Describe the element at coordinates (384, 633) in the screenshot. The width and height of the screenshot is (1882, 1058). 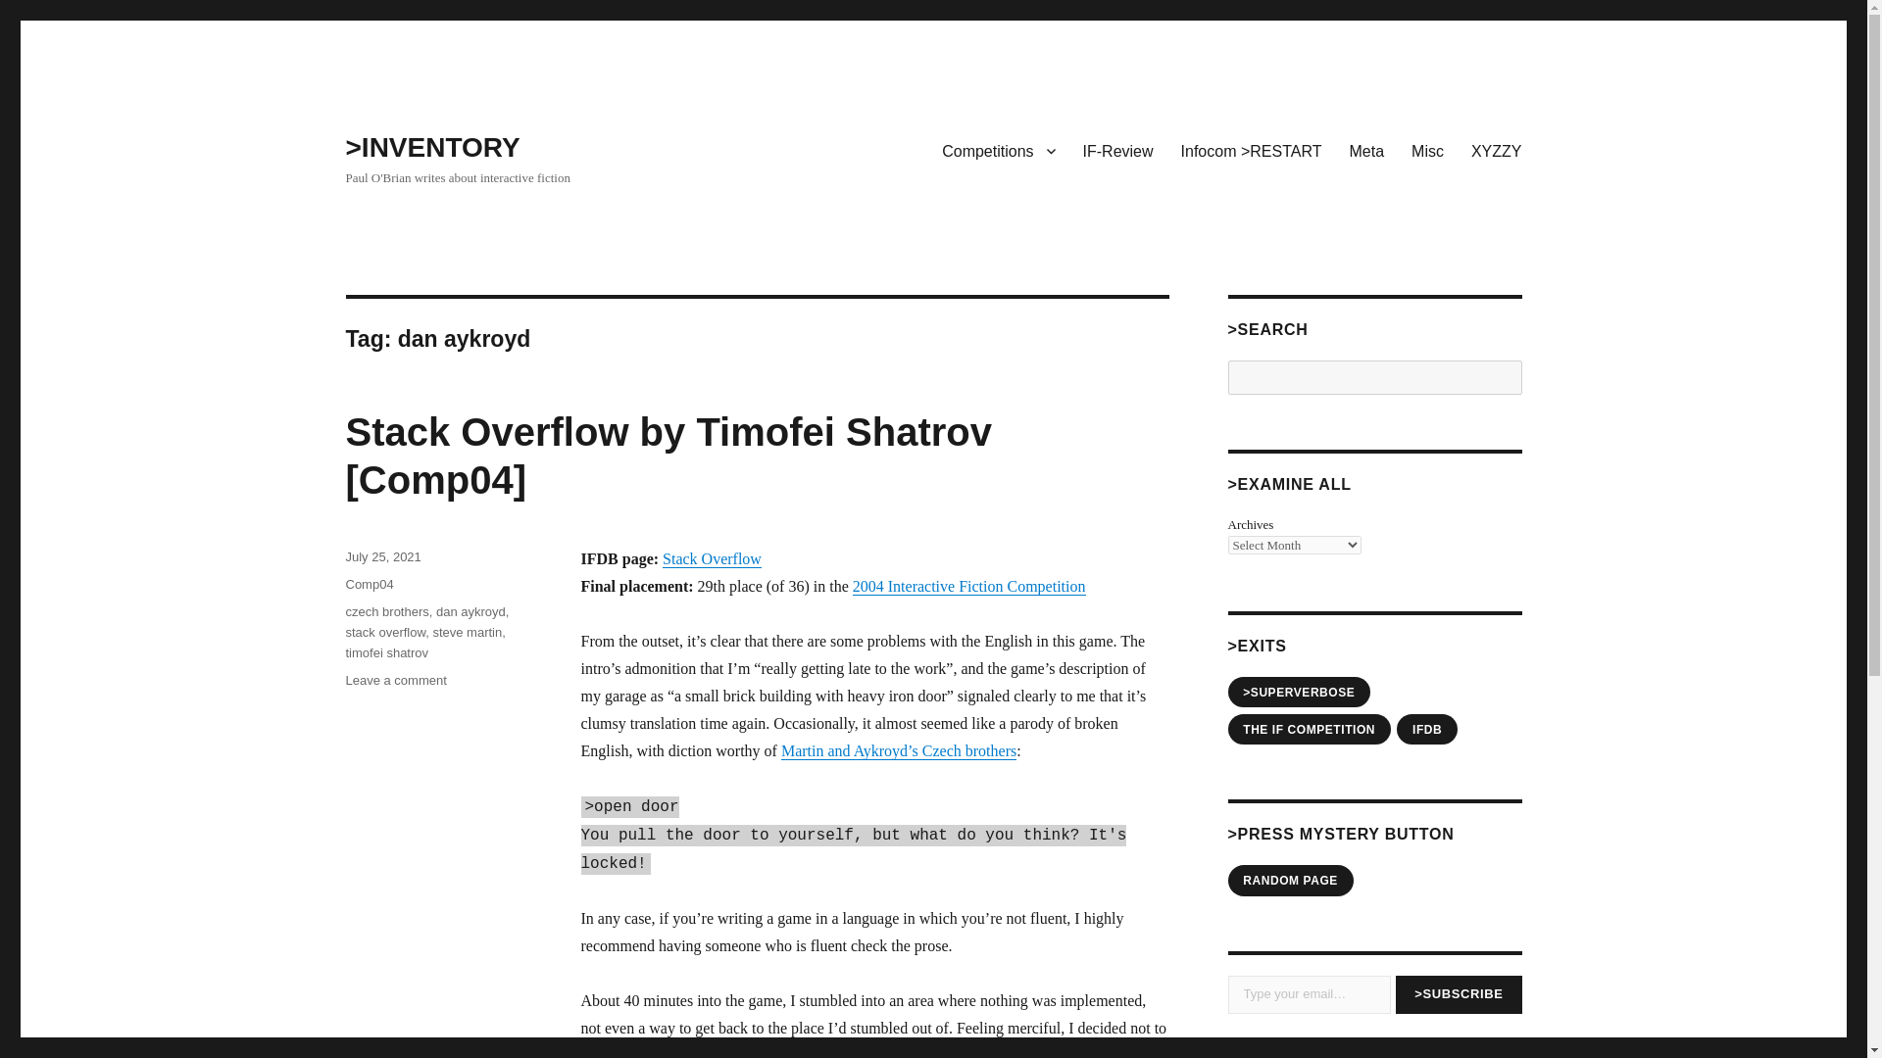
I see `stack overflow` at that location.